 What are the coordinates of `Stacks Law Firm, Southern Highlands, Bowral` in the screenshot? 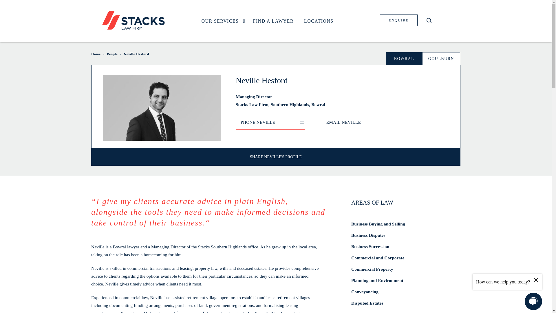 It's located at (335, 104).